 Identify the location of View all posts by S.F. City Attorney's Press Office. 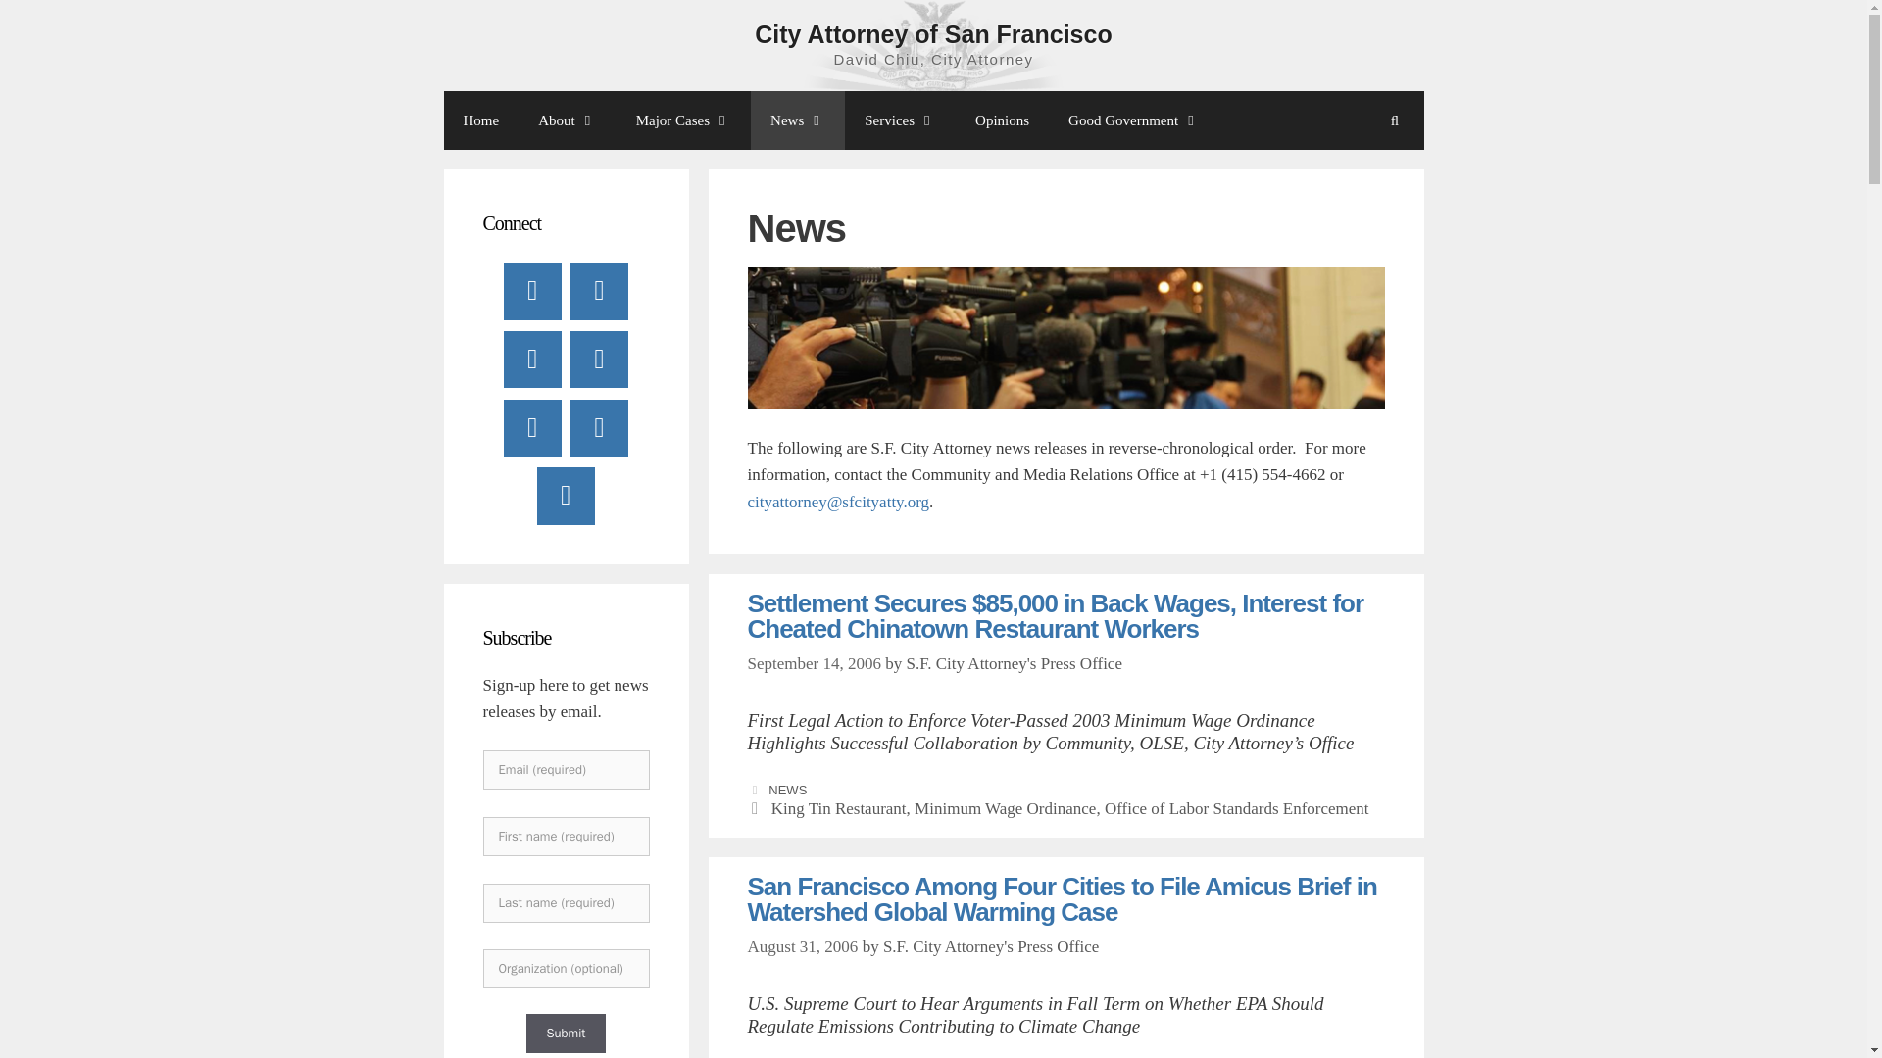
(990, 946).